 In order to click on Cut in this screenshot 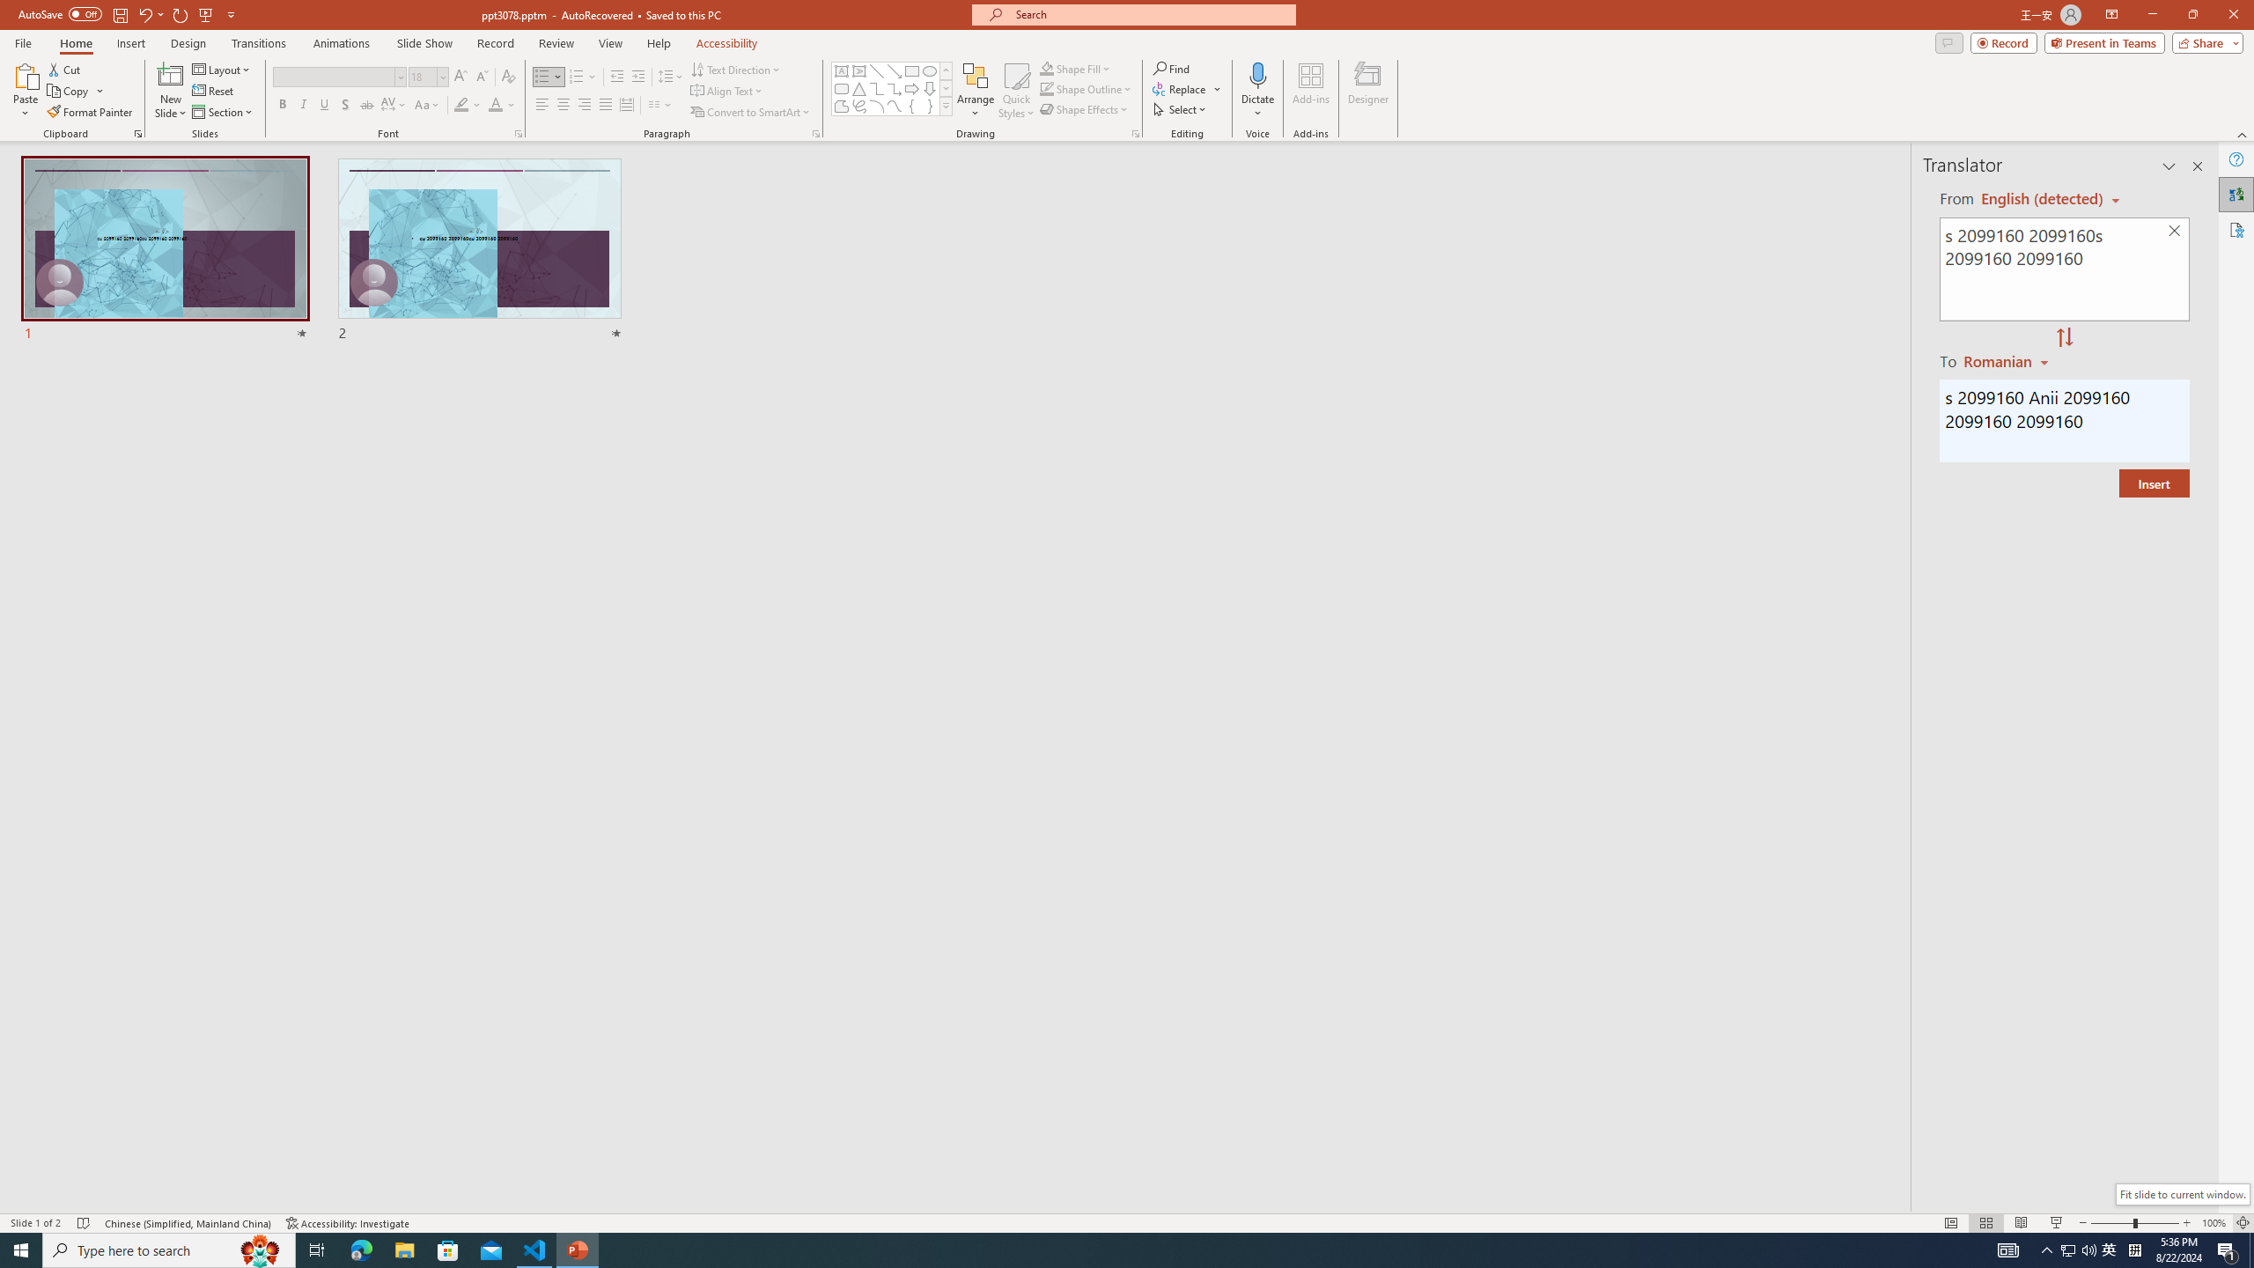, I will do `click(65, 69)`.